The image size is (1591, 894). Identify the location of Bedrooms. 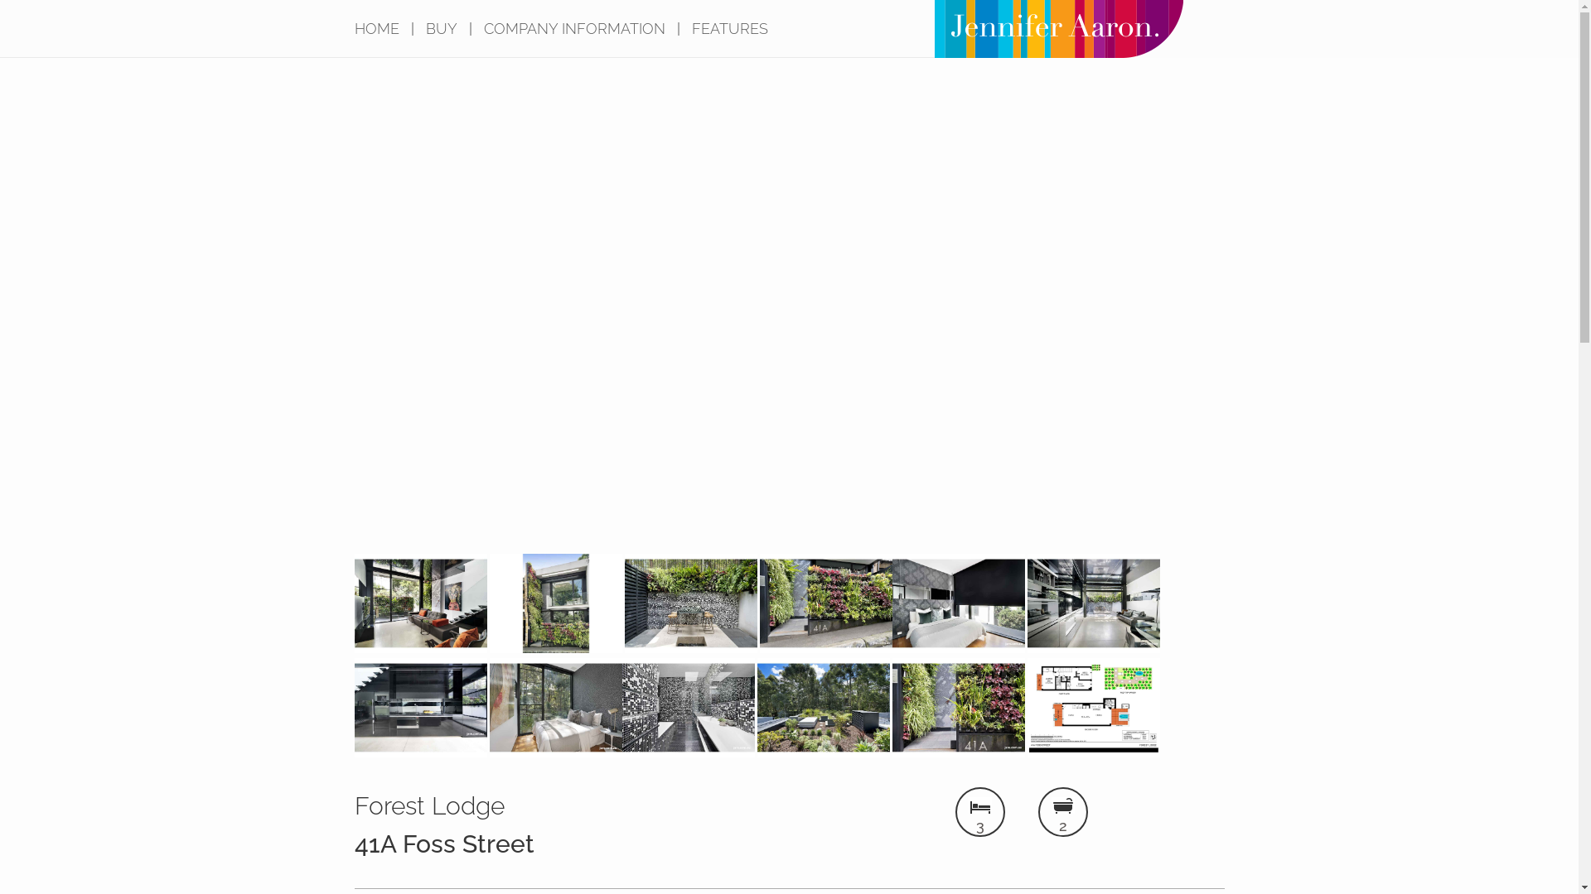
(979, 805).